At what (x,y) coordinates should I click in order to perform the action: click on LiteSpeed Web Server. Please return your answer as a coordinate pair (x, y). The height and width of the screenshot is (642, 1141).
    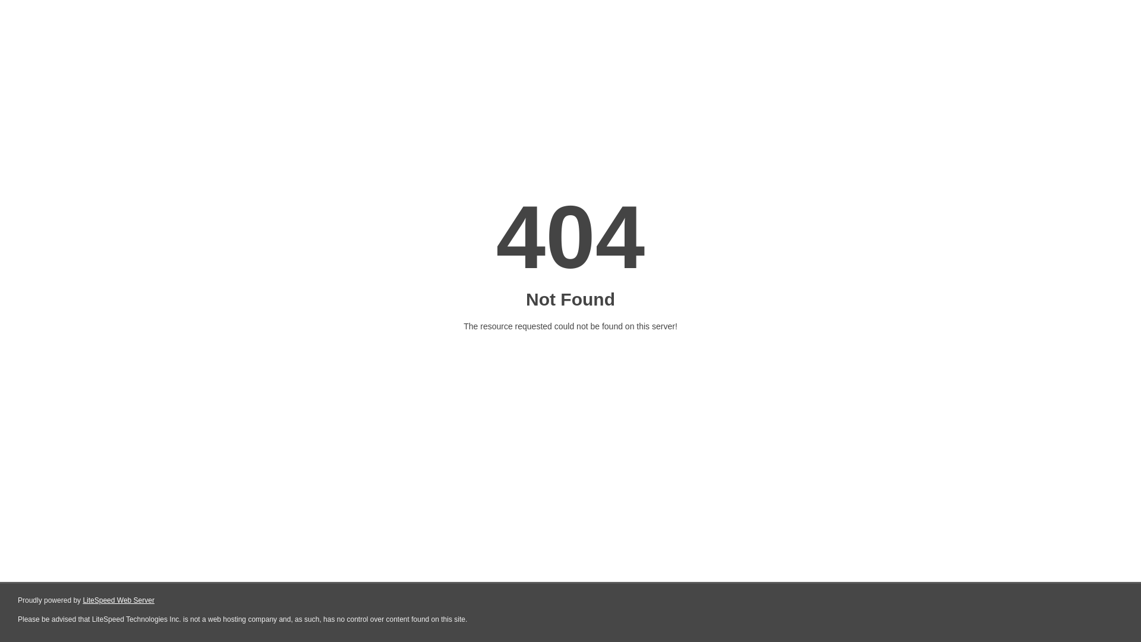
    Looking at the image, I should click on (119, 600).